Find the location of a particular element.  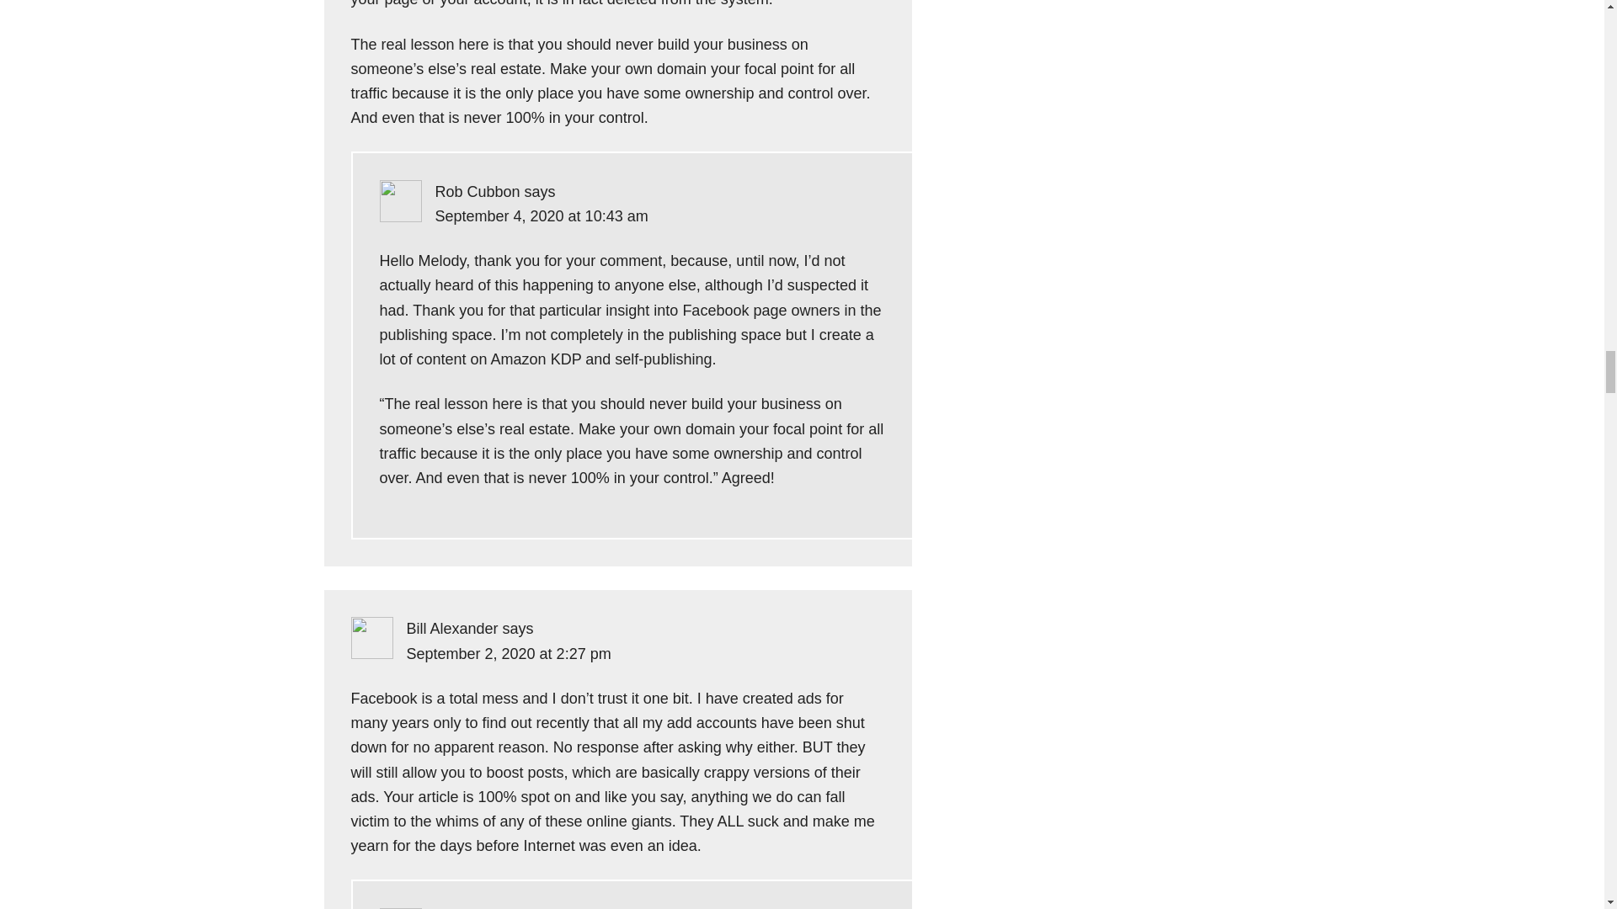

September 4, 2020 at 10:43 am is located at coordinates (541, 215).